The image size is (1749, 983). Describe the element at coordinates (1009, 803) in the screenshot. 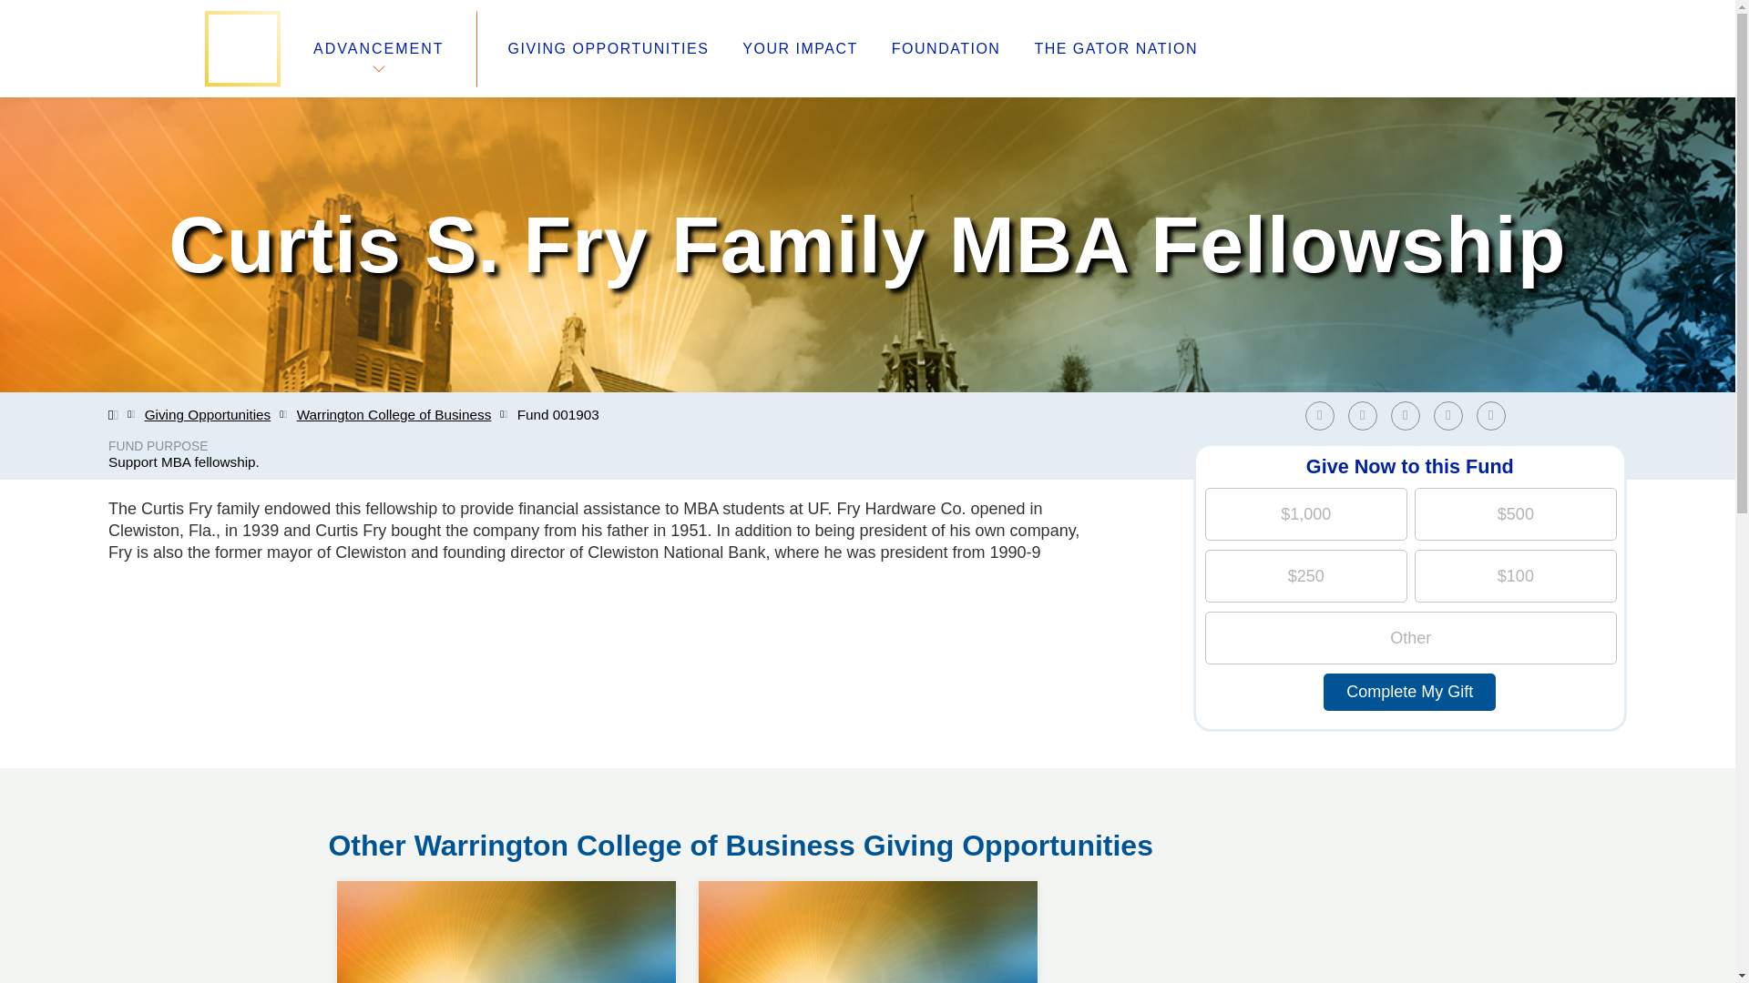

I see `Share by Email` at that location.